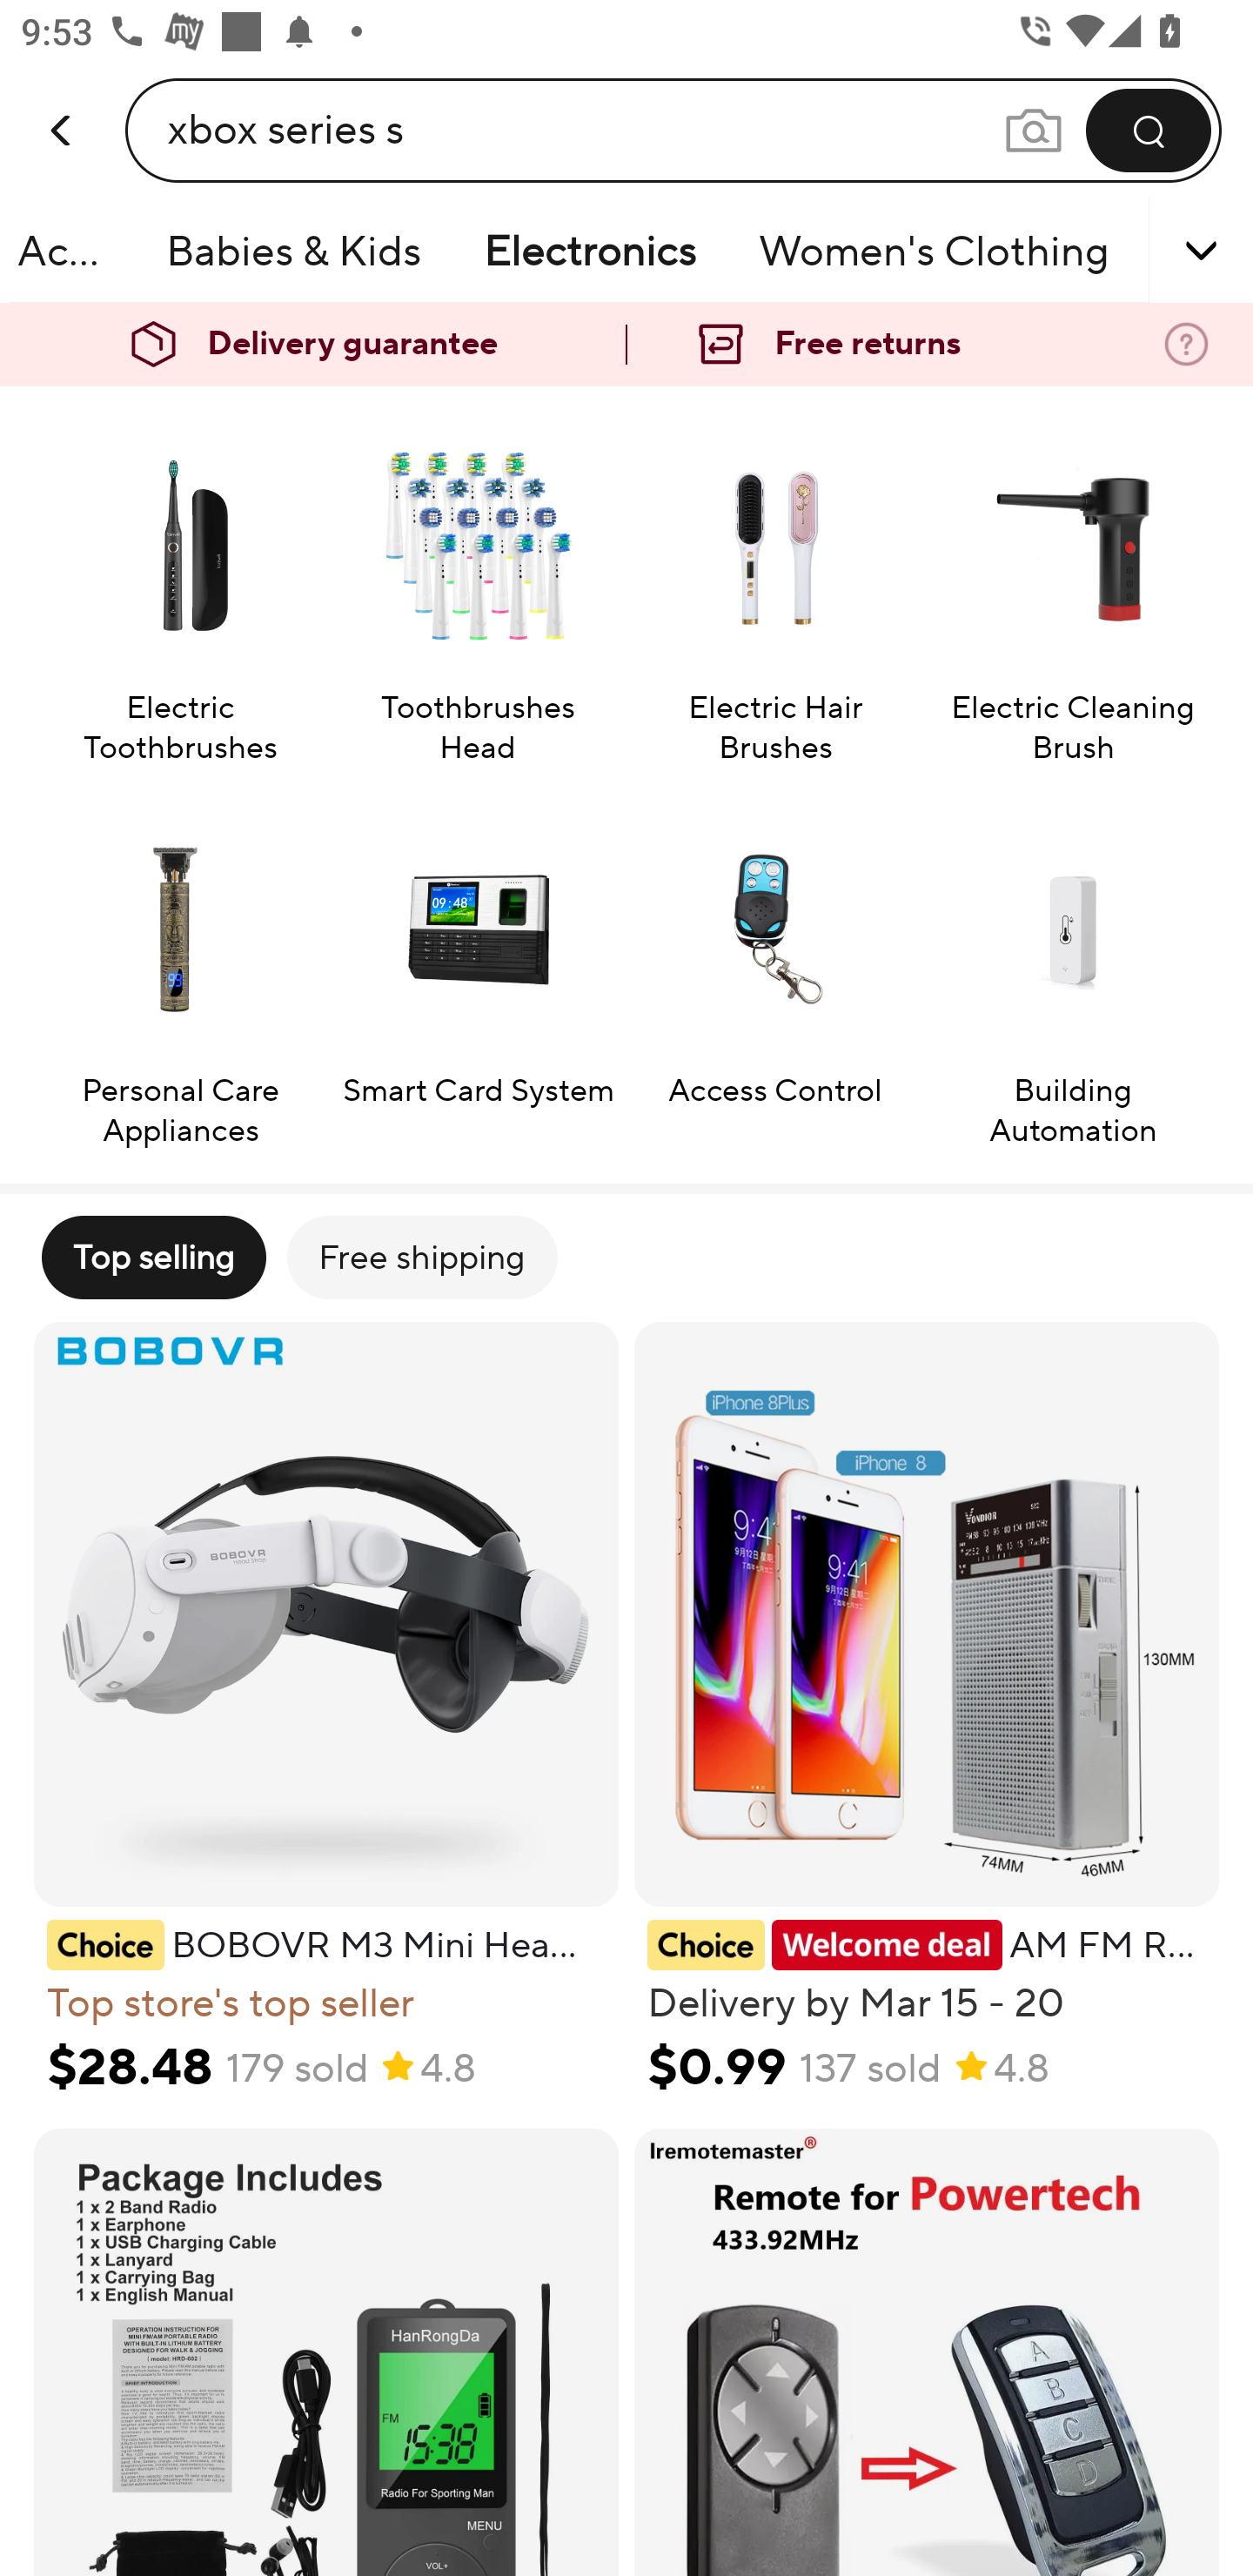 Image resolution: width=1253 pixels, height=2576 pixels. I want to click on Smart Card System, so click(478, 971).